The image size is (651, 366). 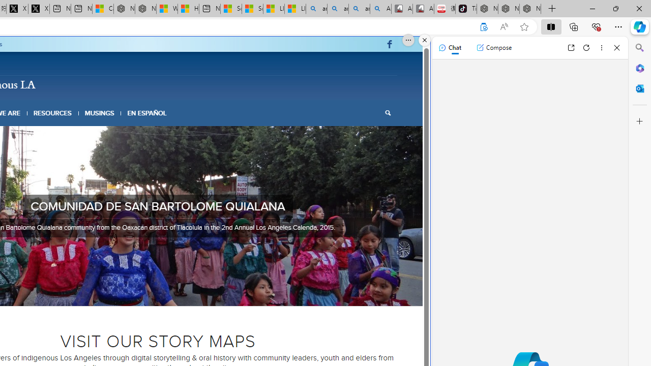 What do you see at coordinates (52, 113) in the screenshot?
I see `RESOURCES` at bounding box center [52, 113].